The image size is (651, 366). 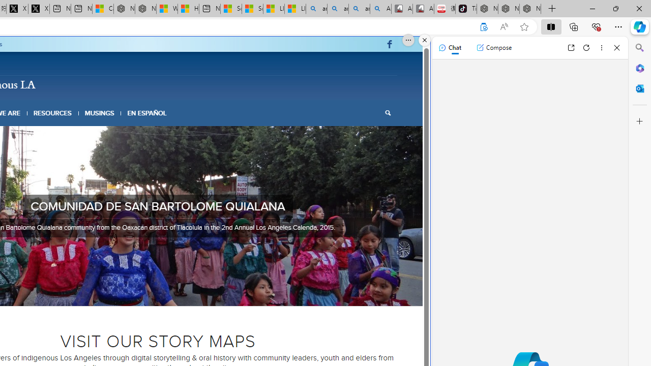 What do you see at coordinates (52, 113) in the screenshot?
I see `RESOURCES` at bounding box center [52, 113].